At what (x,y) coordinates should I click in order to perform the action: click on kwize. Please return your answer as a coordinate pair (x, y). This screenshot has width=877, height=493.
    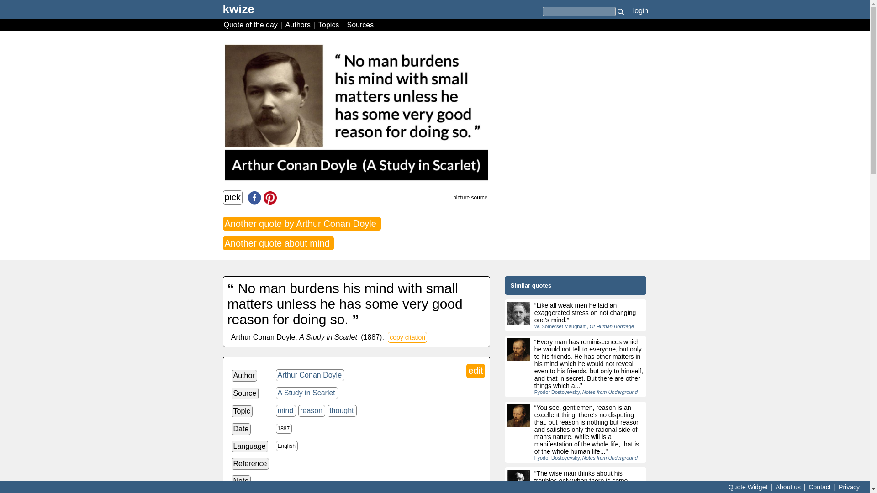
    Looking at the image, I should click on (238, 12).